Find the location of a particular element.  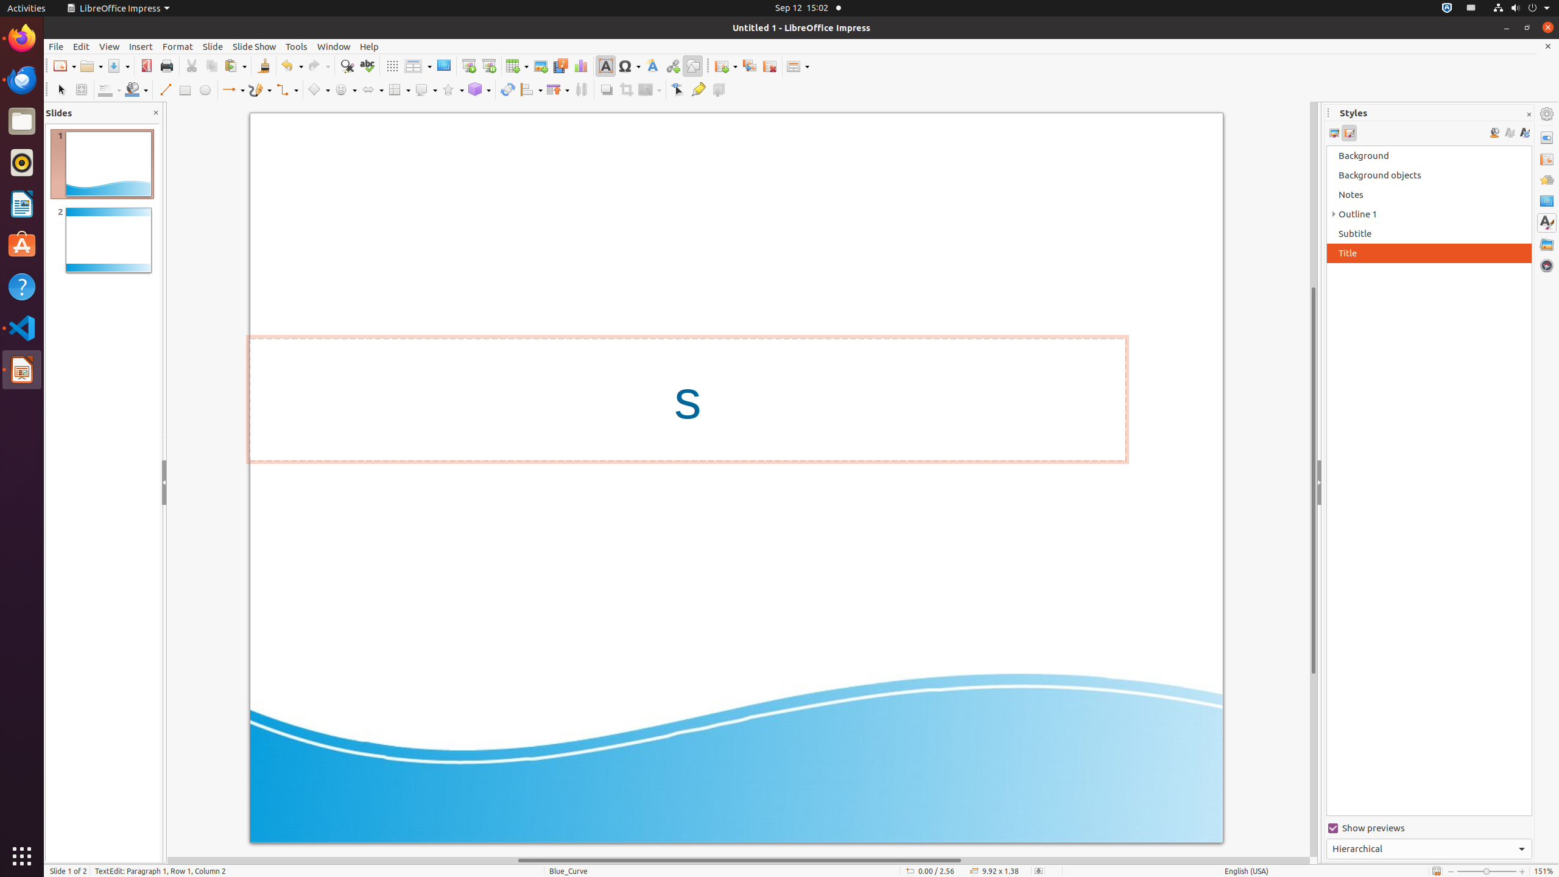

Media is located at coordinates (560, 66).